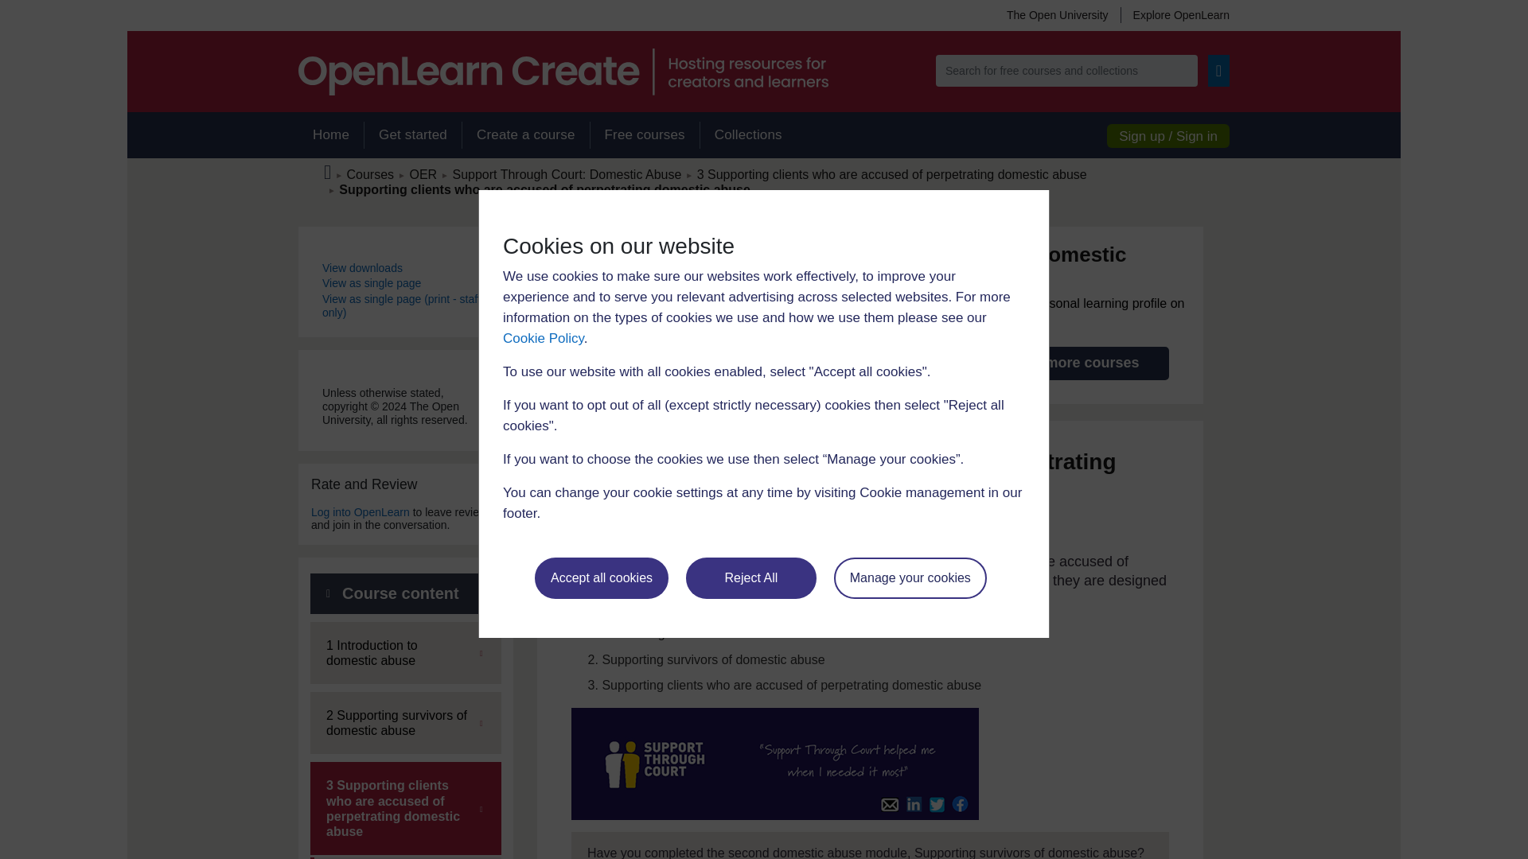 This screenshot has height=859, width=1528. What do you see at coordinates (910, 577) in the screenshot?
I see `Manage your cookies` at bounding box center [910, 577].